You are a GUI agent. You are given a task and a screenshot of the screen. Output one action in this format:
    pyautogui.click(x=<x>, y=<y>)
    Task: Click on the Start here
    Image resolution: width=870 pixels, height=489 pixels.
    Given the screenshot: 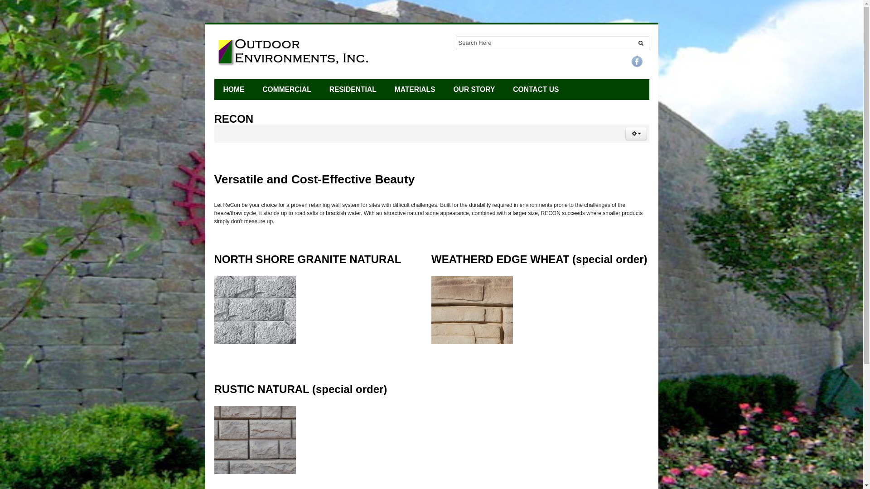 What is the action you would take?
    pyautogui.click(x=233, y=90)
    